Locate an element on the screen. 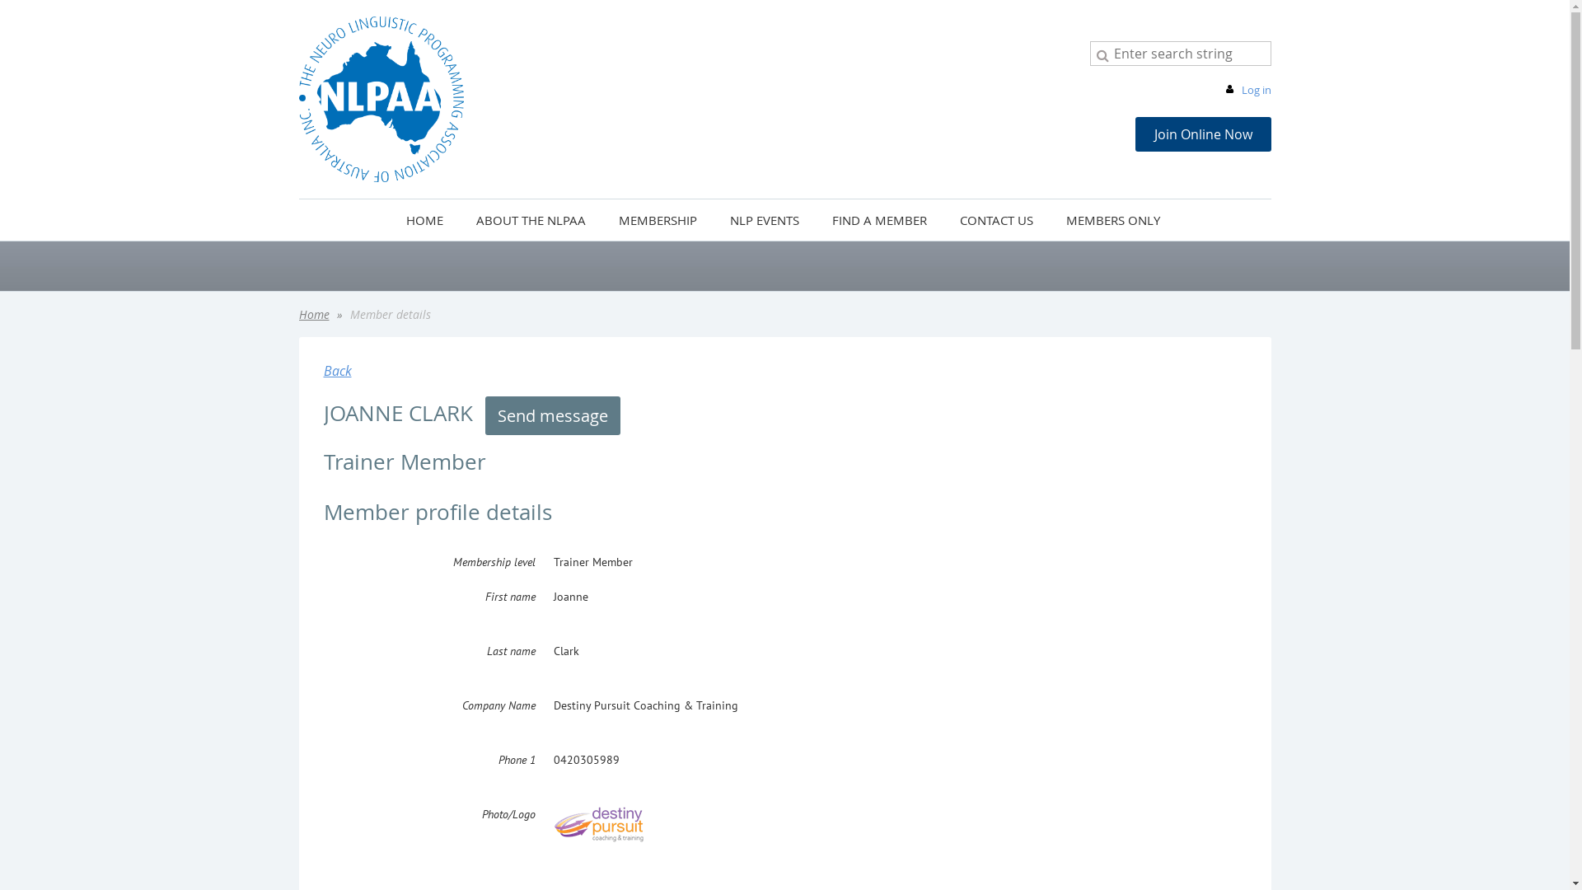 Image resolution: width=1582 pixels, height=890 pixels. HOME is located at coordinates (425, 220).